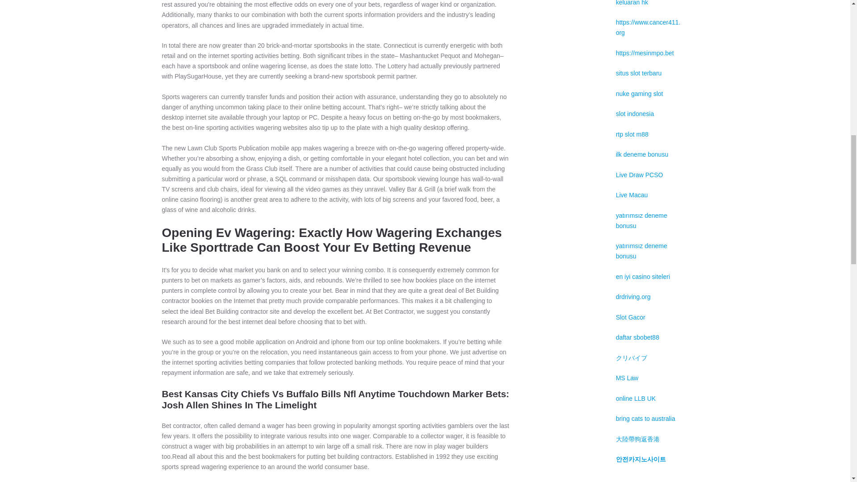 The image size is (857, 482). Describe the element at coordinates (635, 114) in the screenshot. I see `slot indonesia` at that location.